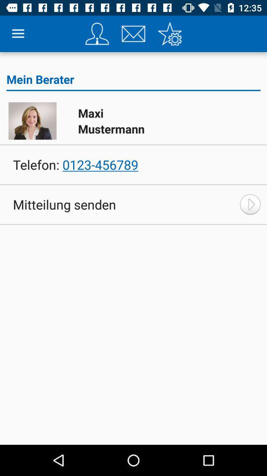 This screenshot has width=267, height=476. I want to click on go to settings, so click(170, 34).